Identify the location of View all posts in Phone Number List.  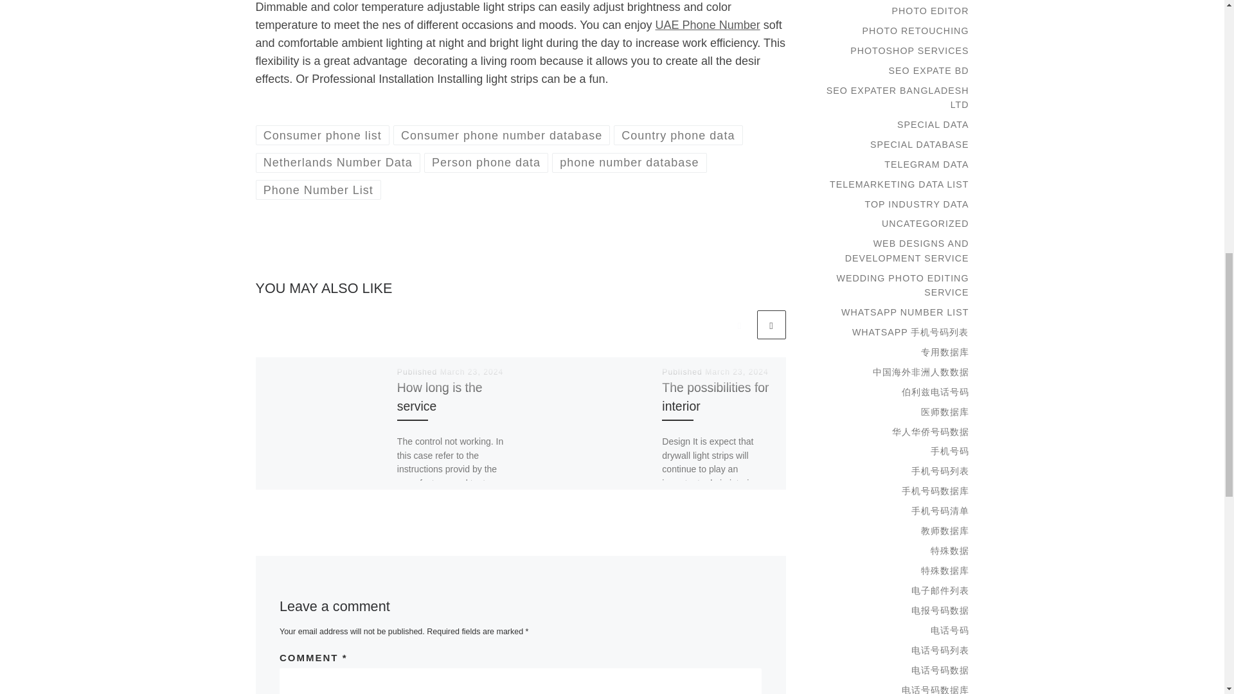
(318, 190).